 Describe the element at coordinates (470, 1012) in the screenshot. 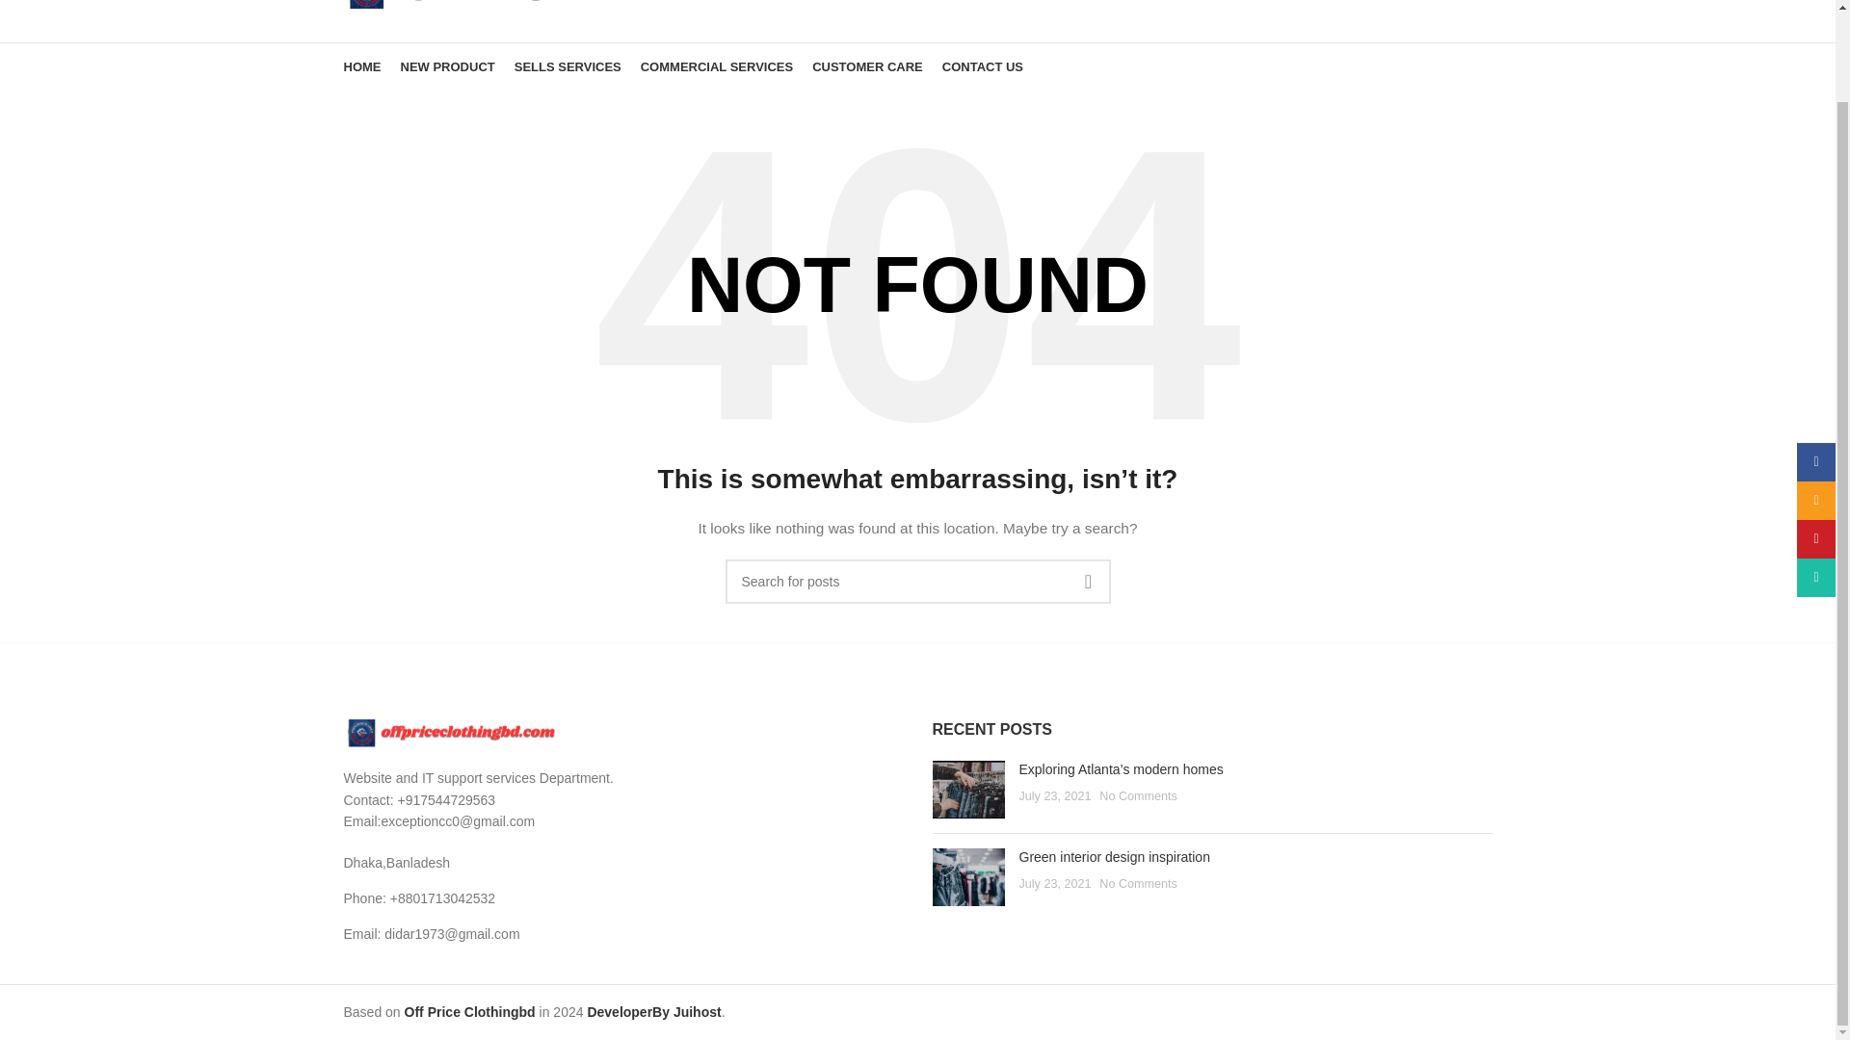

I see `Off Price Clothingbd` at that location.